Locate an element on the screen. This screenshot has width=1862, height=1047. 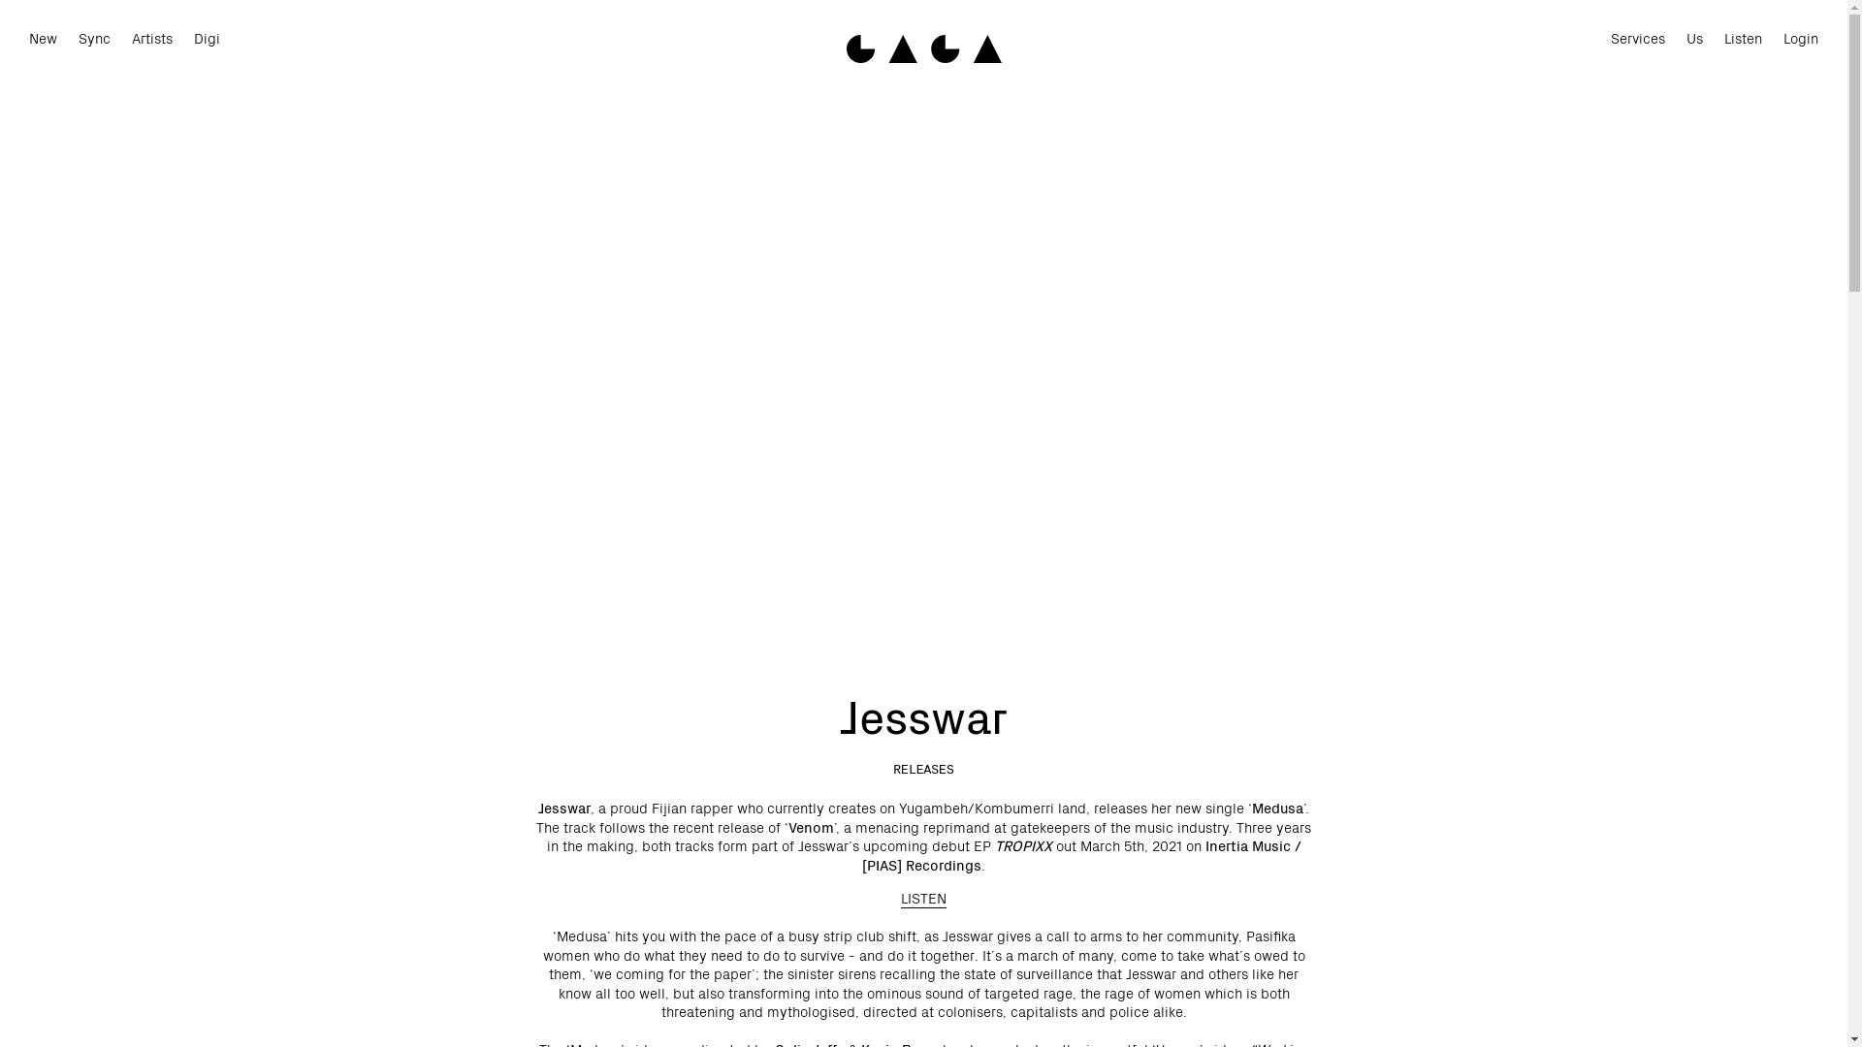
Sync is located at coordinates (95, 39).